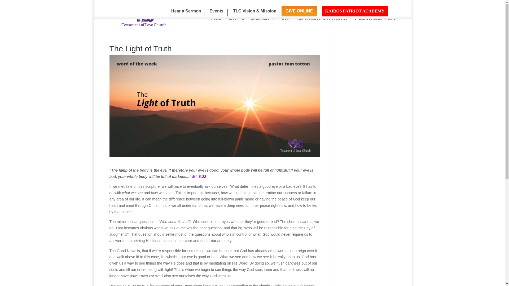  Describe the element at coordinates (354, 11) in the screenshot. I see `KAIROS PATRIOT ACADEMY` at that location.